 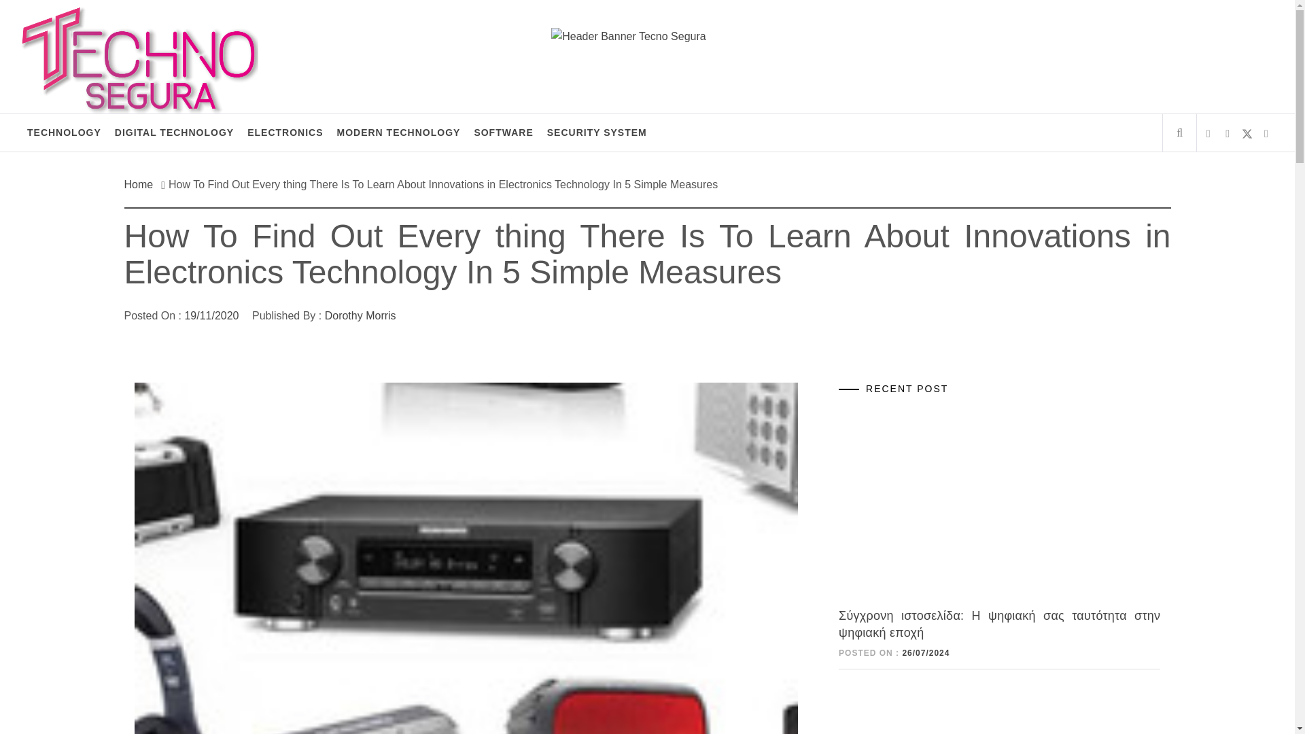 What do you see at coordinates (285, 133) in the screenshot?
I see `ELECTRONICS` at bounding box center [285, 133].